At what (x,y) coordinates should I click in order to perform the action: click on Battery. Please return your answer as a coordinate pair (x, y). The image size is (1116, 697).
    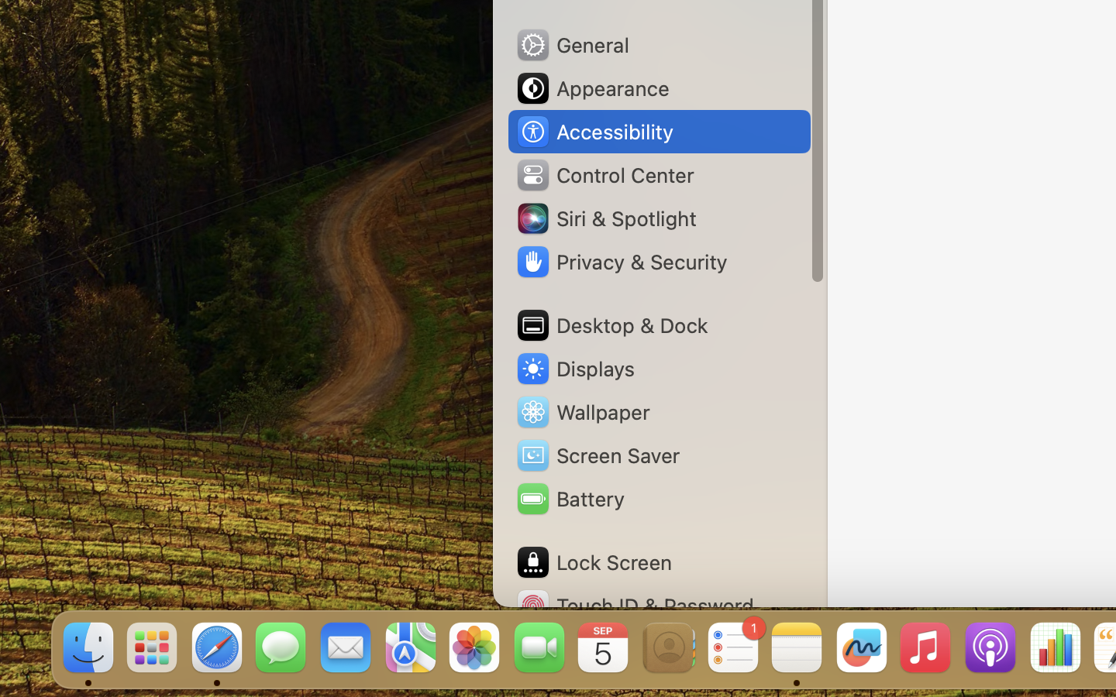
    Looking at the image, I should click on (570, 499).